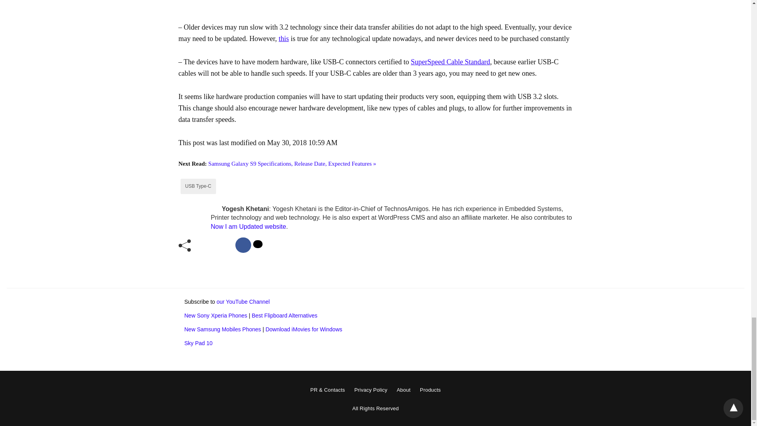  I want to click on Now I am Updated website, so click(248, 226).